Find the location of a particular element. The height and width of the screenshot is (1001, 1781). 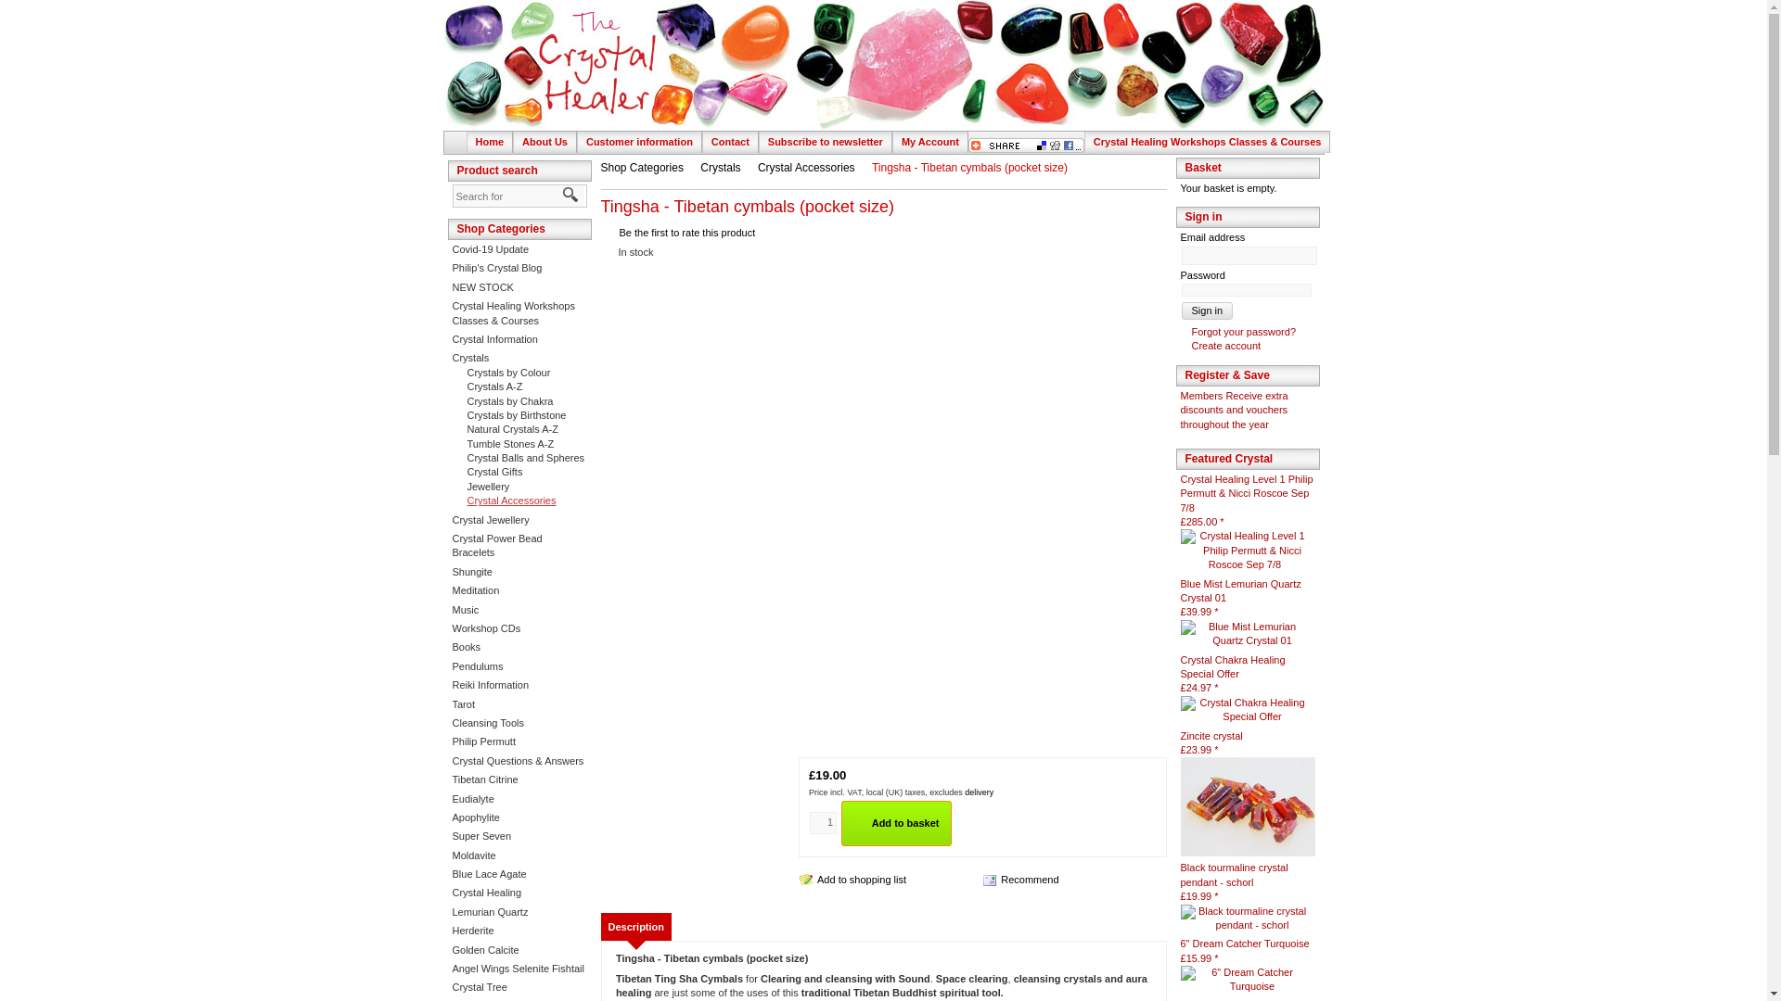

Tumble Stones A-Z is located at coordinates (503, 443).